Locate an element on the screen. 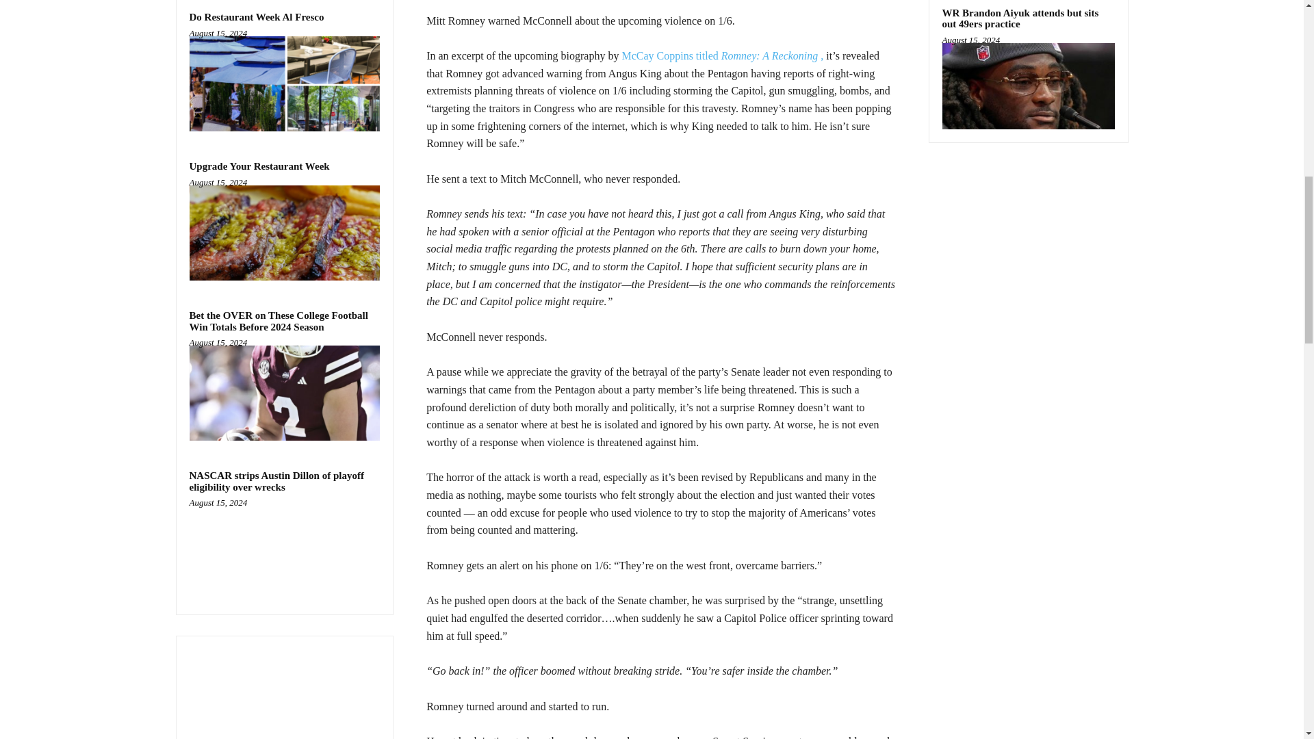 This screenshot has width=1314, height=739. Upgrade Your Restaurant Week is located at coordinates (259, 166).